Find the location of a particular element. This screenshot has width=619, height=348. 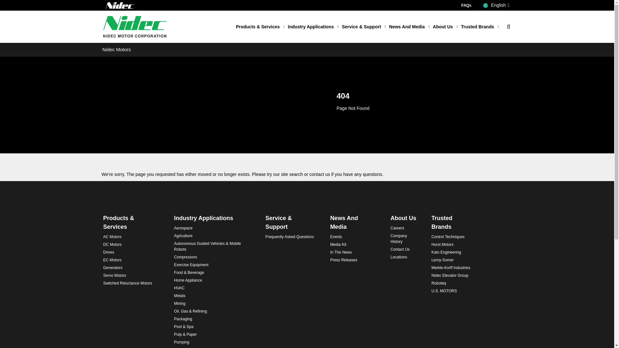

FAQs is located at coordinates (466, 5).